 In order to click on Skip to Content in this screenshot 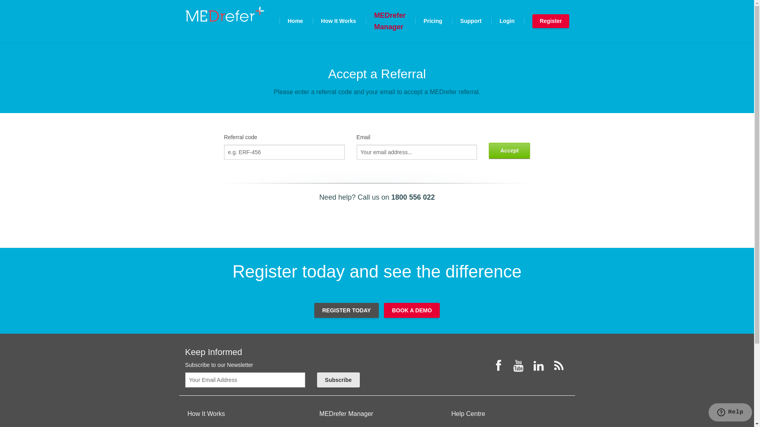, I will do `click(293, 15)`.